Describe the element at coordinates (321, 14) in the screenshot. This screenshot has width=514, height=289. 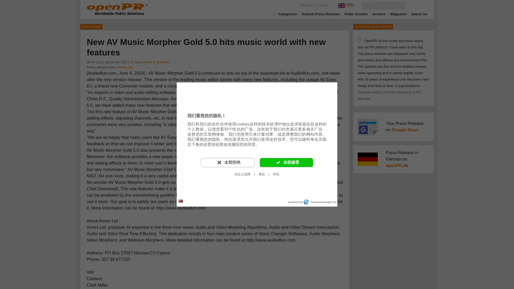
I see `Submit Press Release` at that location.